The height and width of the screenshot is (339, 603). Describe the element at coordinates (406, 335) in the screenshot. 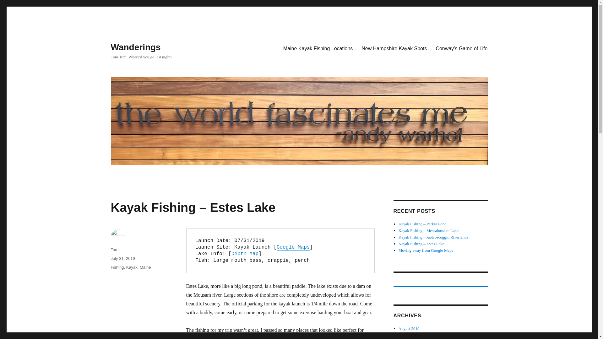

I see `July 2019` at that location.